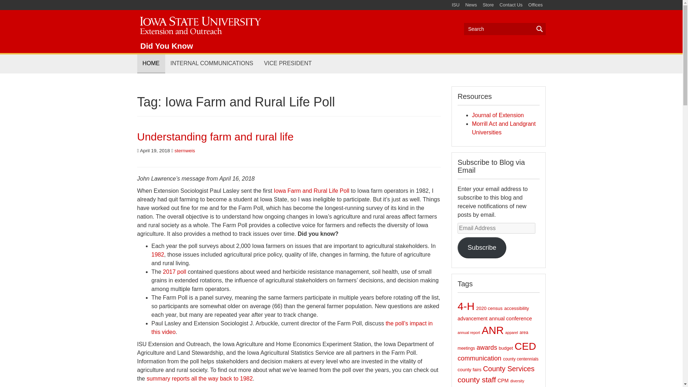 The width and height of the screenshot is (688, 387). I want to click on HOME, so click(151, 64).